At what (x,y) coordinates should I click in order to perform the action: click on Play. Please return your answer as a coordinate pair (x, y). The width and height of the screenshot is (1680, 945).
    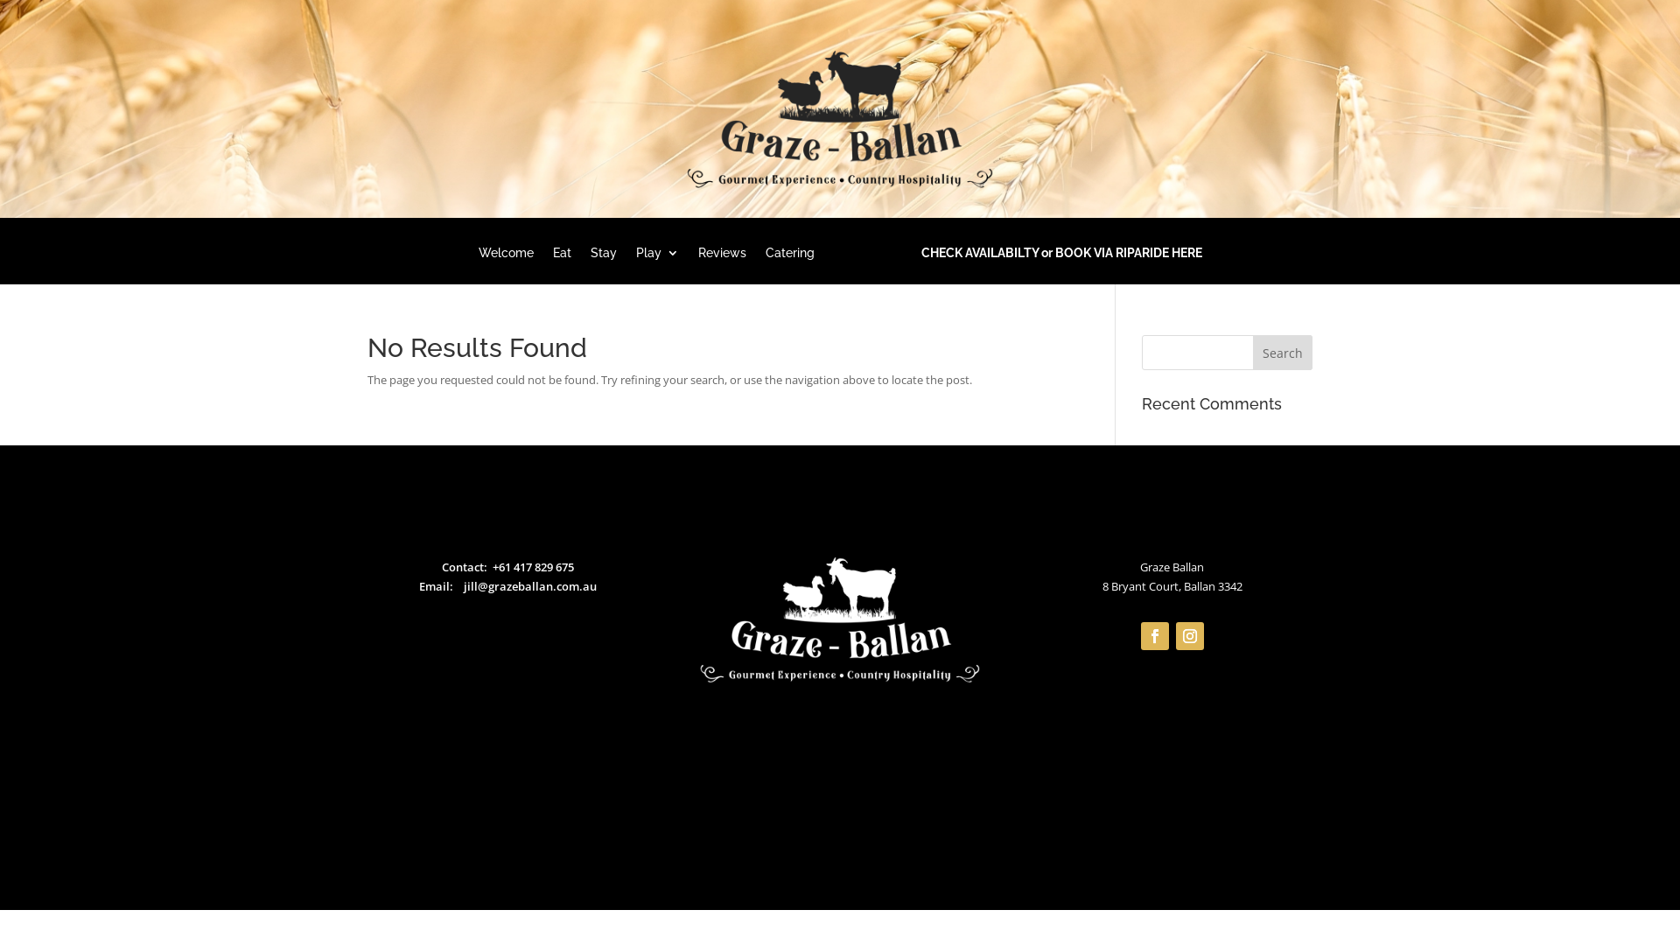
    Looking at the image, I should click on (656, 266).